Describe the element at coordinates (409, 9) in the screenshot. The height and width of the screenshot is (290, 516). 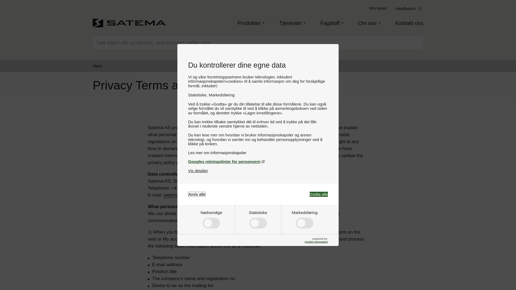
I see `Vis detaljer` at that location.